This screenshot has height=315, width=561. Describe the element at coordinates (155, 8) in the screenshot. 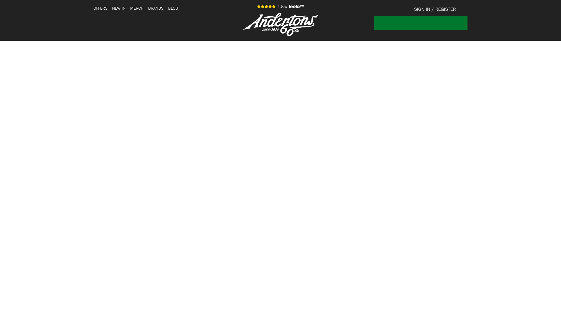

I see `BRANDS` at that location.